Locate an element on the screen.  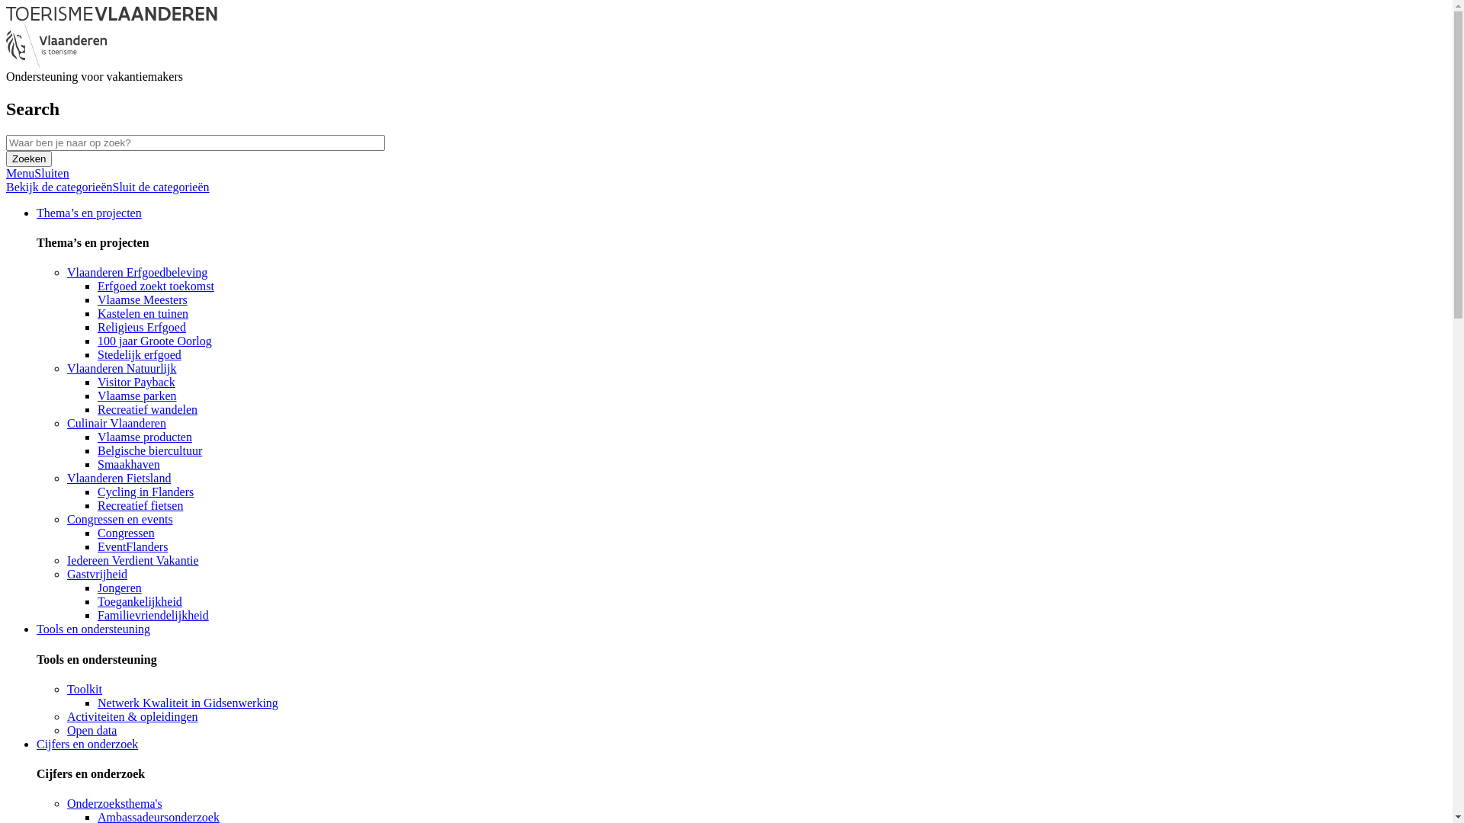
Belgische biercultuur is located at coordinates (149, 451).